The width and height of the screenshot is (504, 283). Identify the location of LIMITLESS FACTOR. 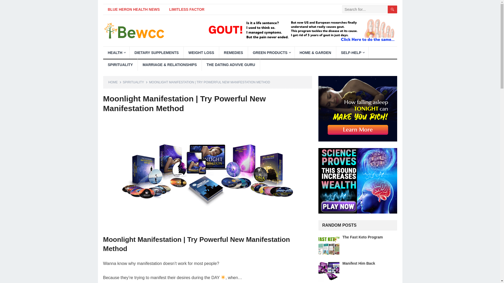
(187, 9).